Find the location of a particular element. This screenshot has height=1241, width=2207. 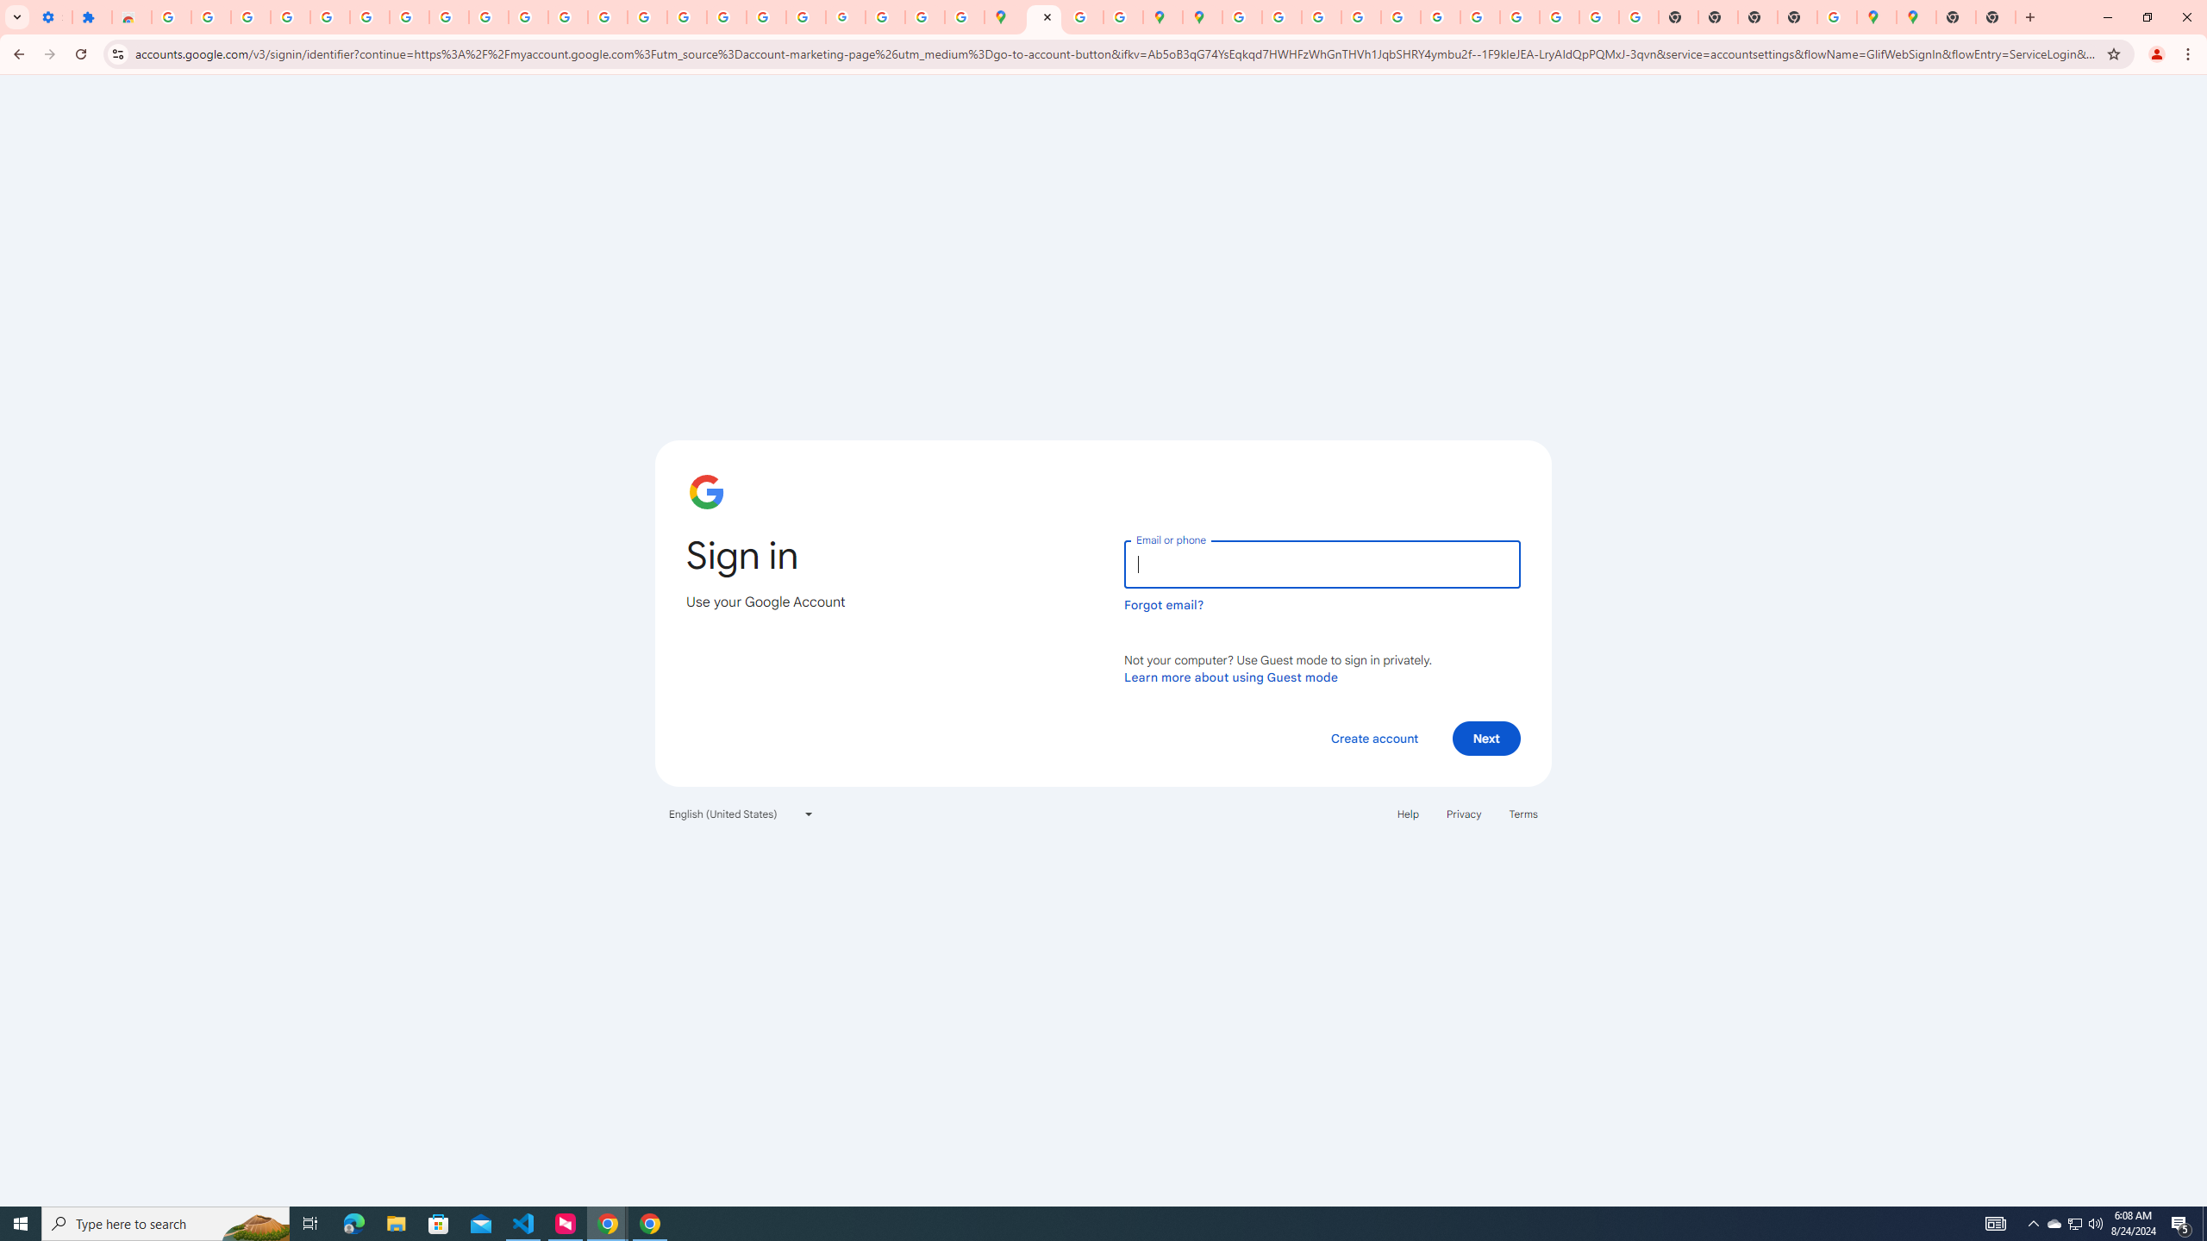

YouTube is located at coordinates (528, 17).